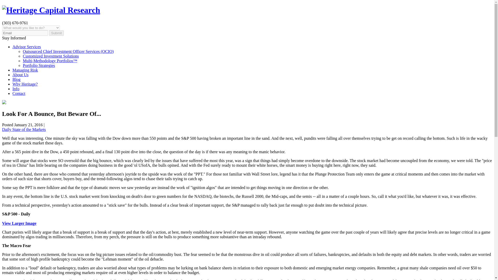  Describe the element at coordinates (14, 38) in the screenshot. I see `Stay Informed` at that location.